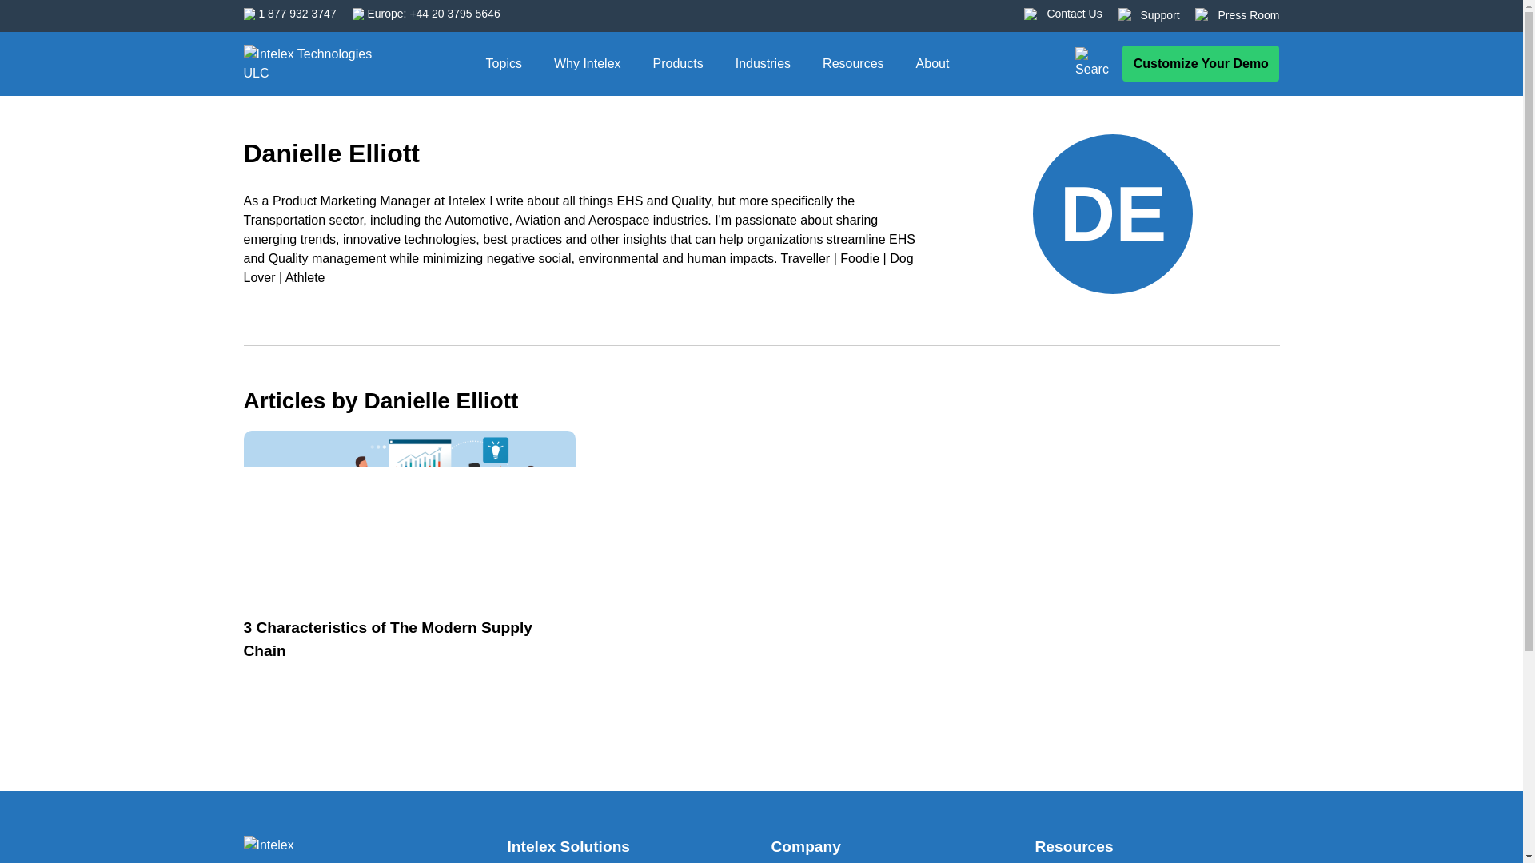 Image resolution: width=1535 pixels, height=863 pixels. What do you see at coordinates (1247, 15) in the screenshot?
I see `Press Room` at bounding box center [1247, 15].